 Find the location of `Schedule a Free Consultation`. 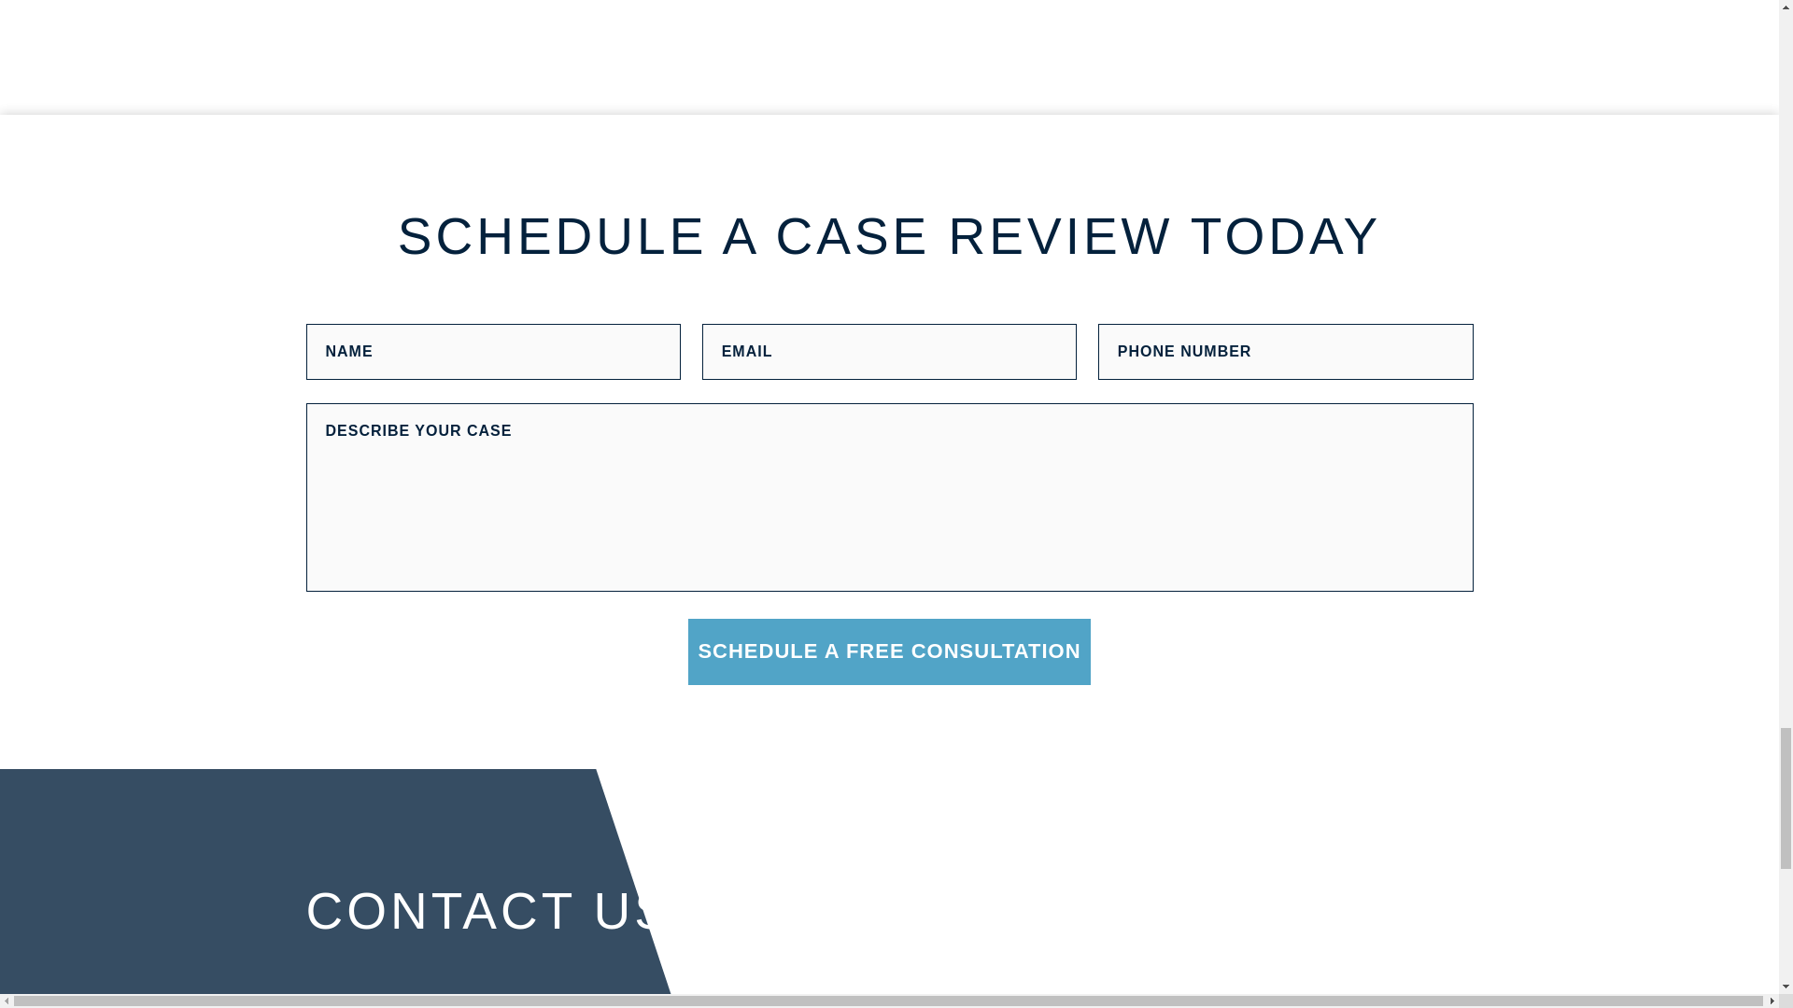

Schedule a Free Consultation is located at coordinates (889, 651).